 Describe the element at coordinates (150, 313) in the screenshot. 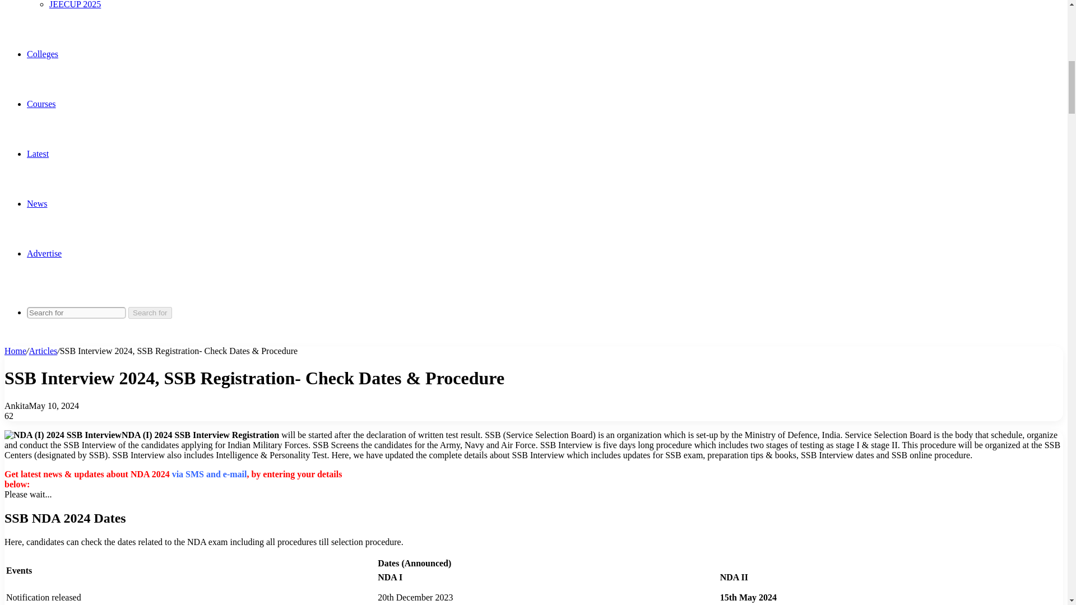

I see `Search for` at that location.